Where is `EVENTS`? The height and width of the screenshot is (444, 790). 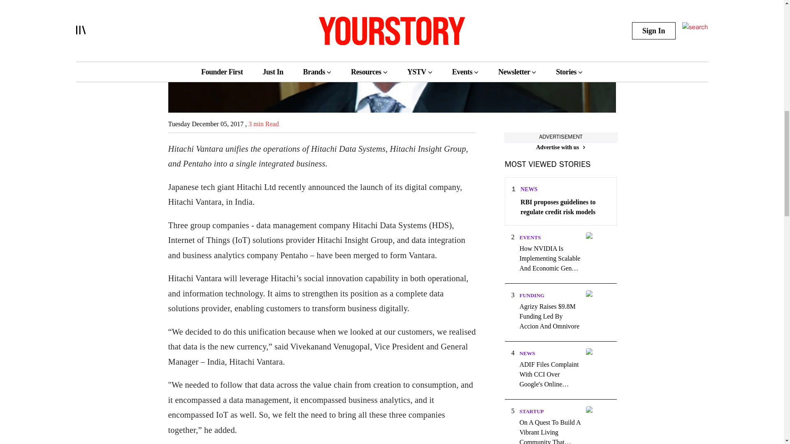
EVENTS is located at coordinates (530, 238).